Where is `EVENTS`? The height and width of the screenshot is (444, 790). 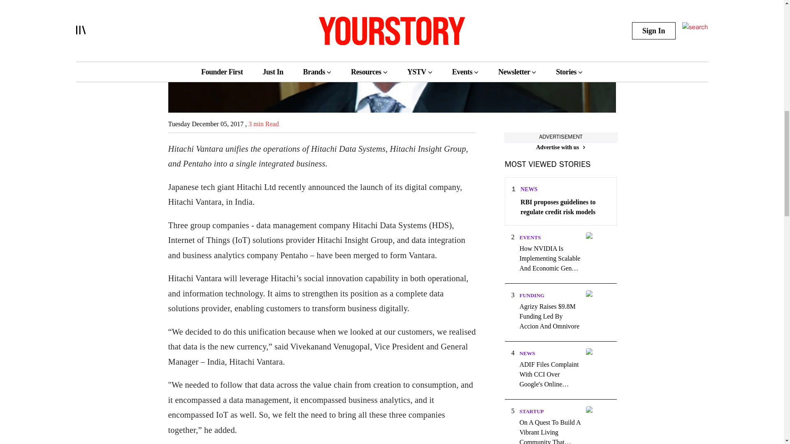
EVENTS is located at coordinates (530, 238).